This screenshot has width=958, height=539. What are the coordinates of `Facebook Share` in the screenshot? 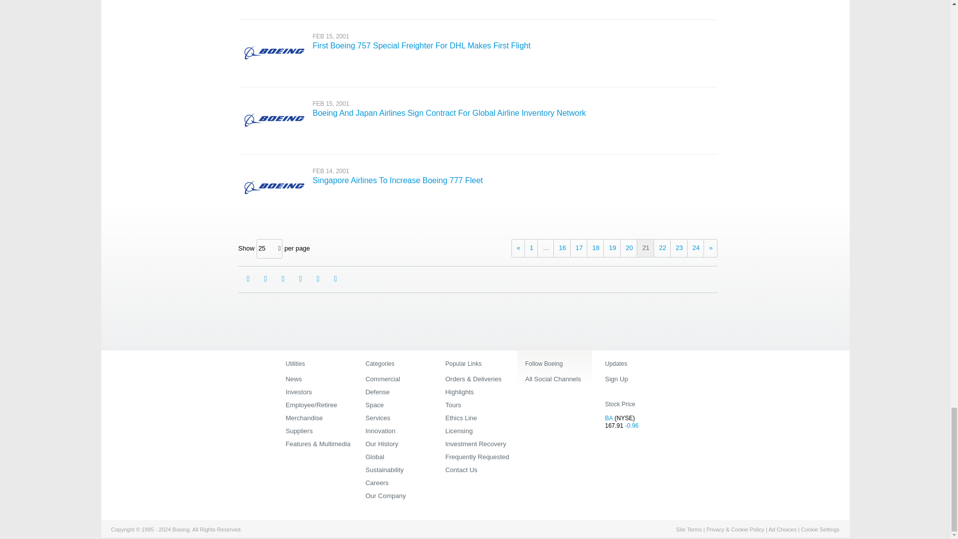 It's located at (265, 278).